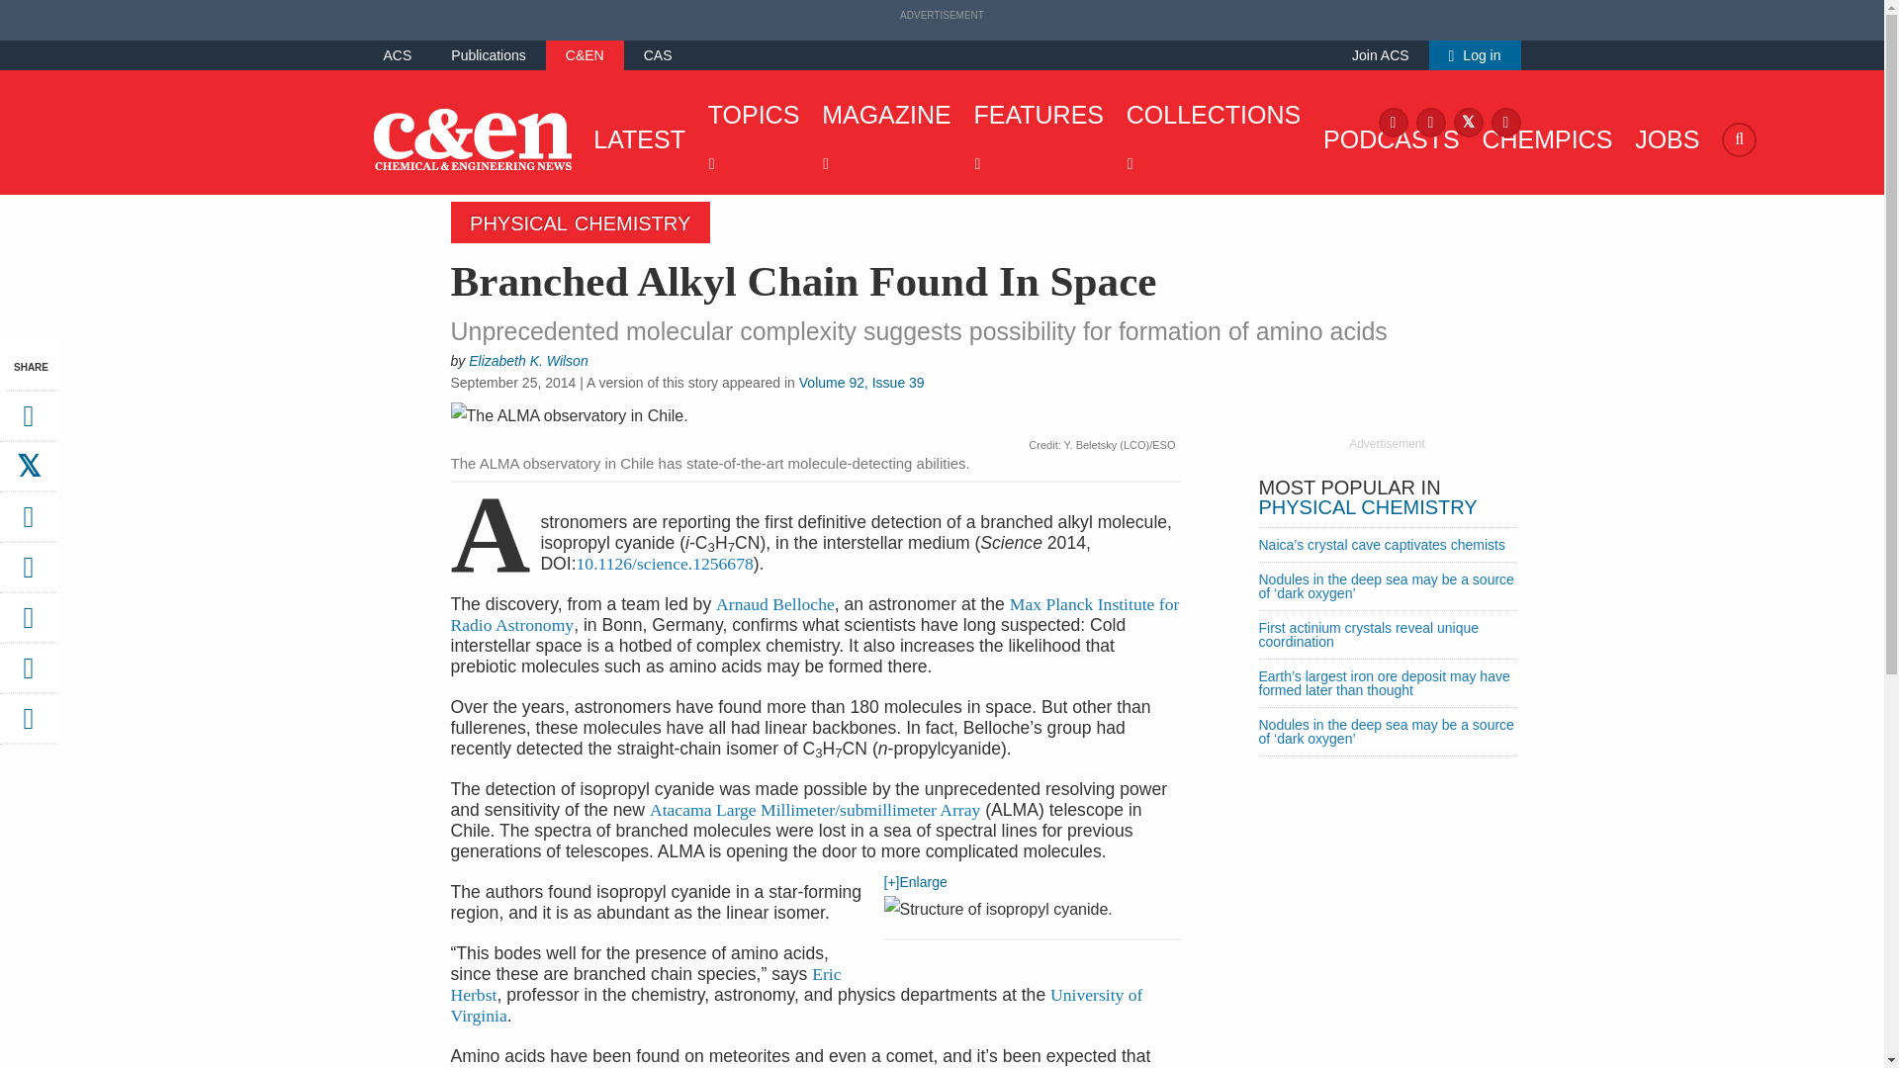 This screenshot has width=1899, height=1068. I want to click on CAS, so click(657, 54).